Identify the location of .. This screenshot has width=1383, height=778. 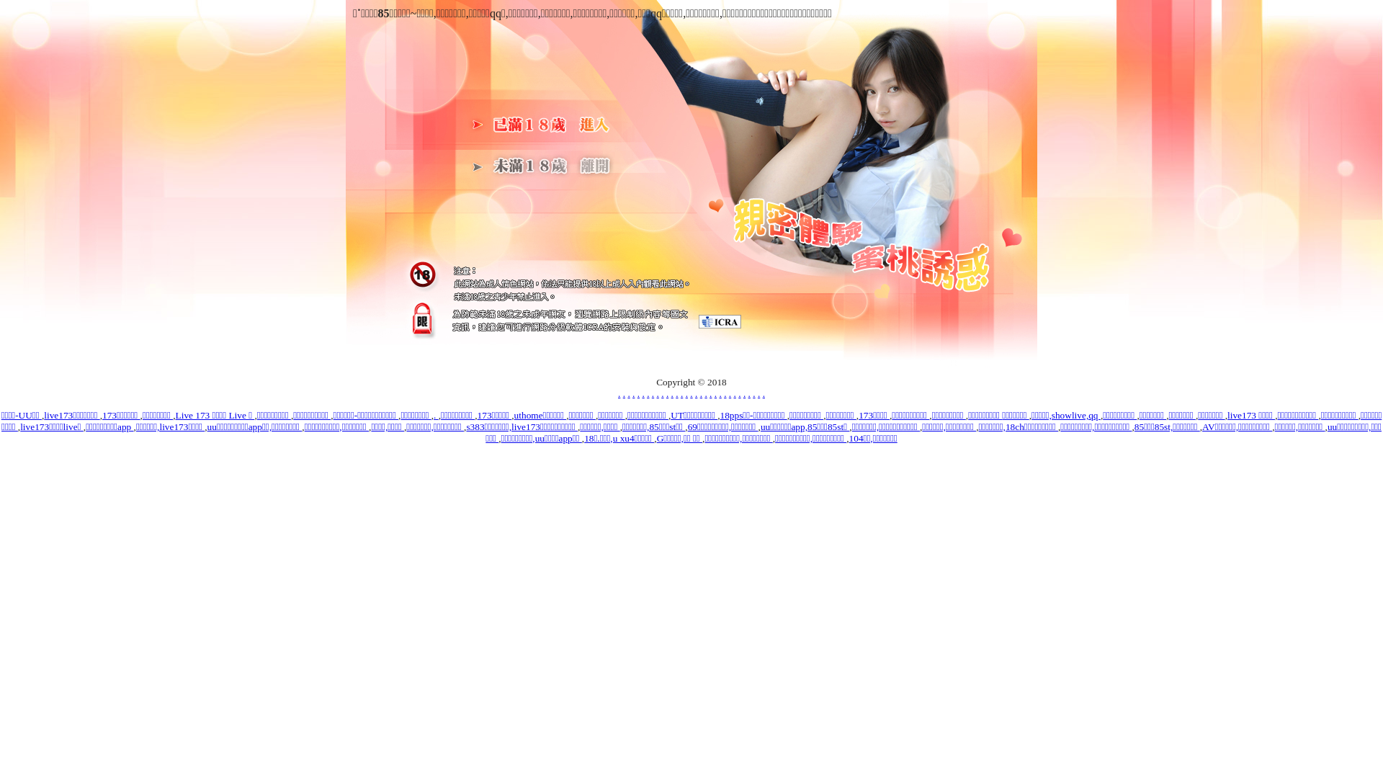
(725, 393).